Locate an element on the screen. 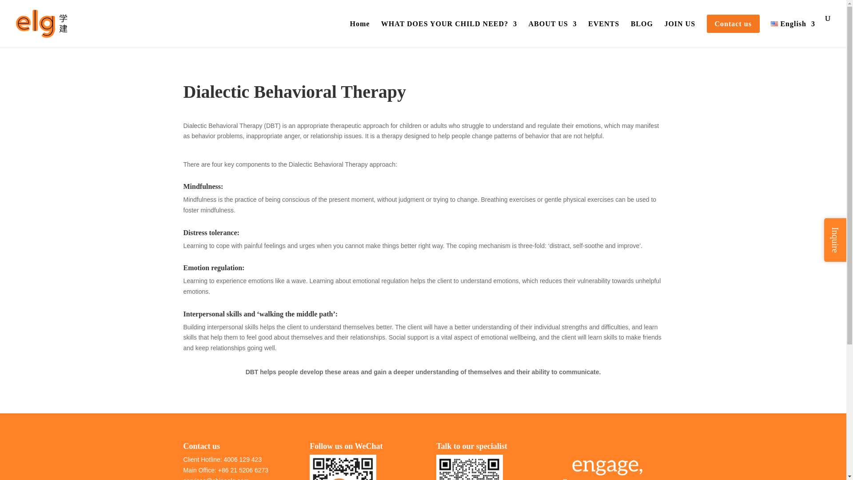 The image size is (853, 480). ABOUT US is located at coordinates (553, 31).